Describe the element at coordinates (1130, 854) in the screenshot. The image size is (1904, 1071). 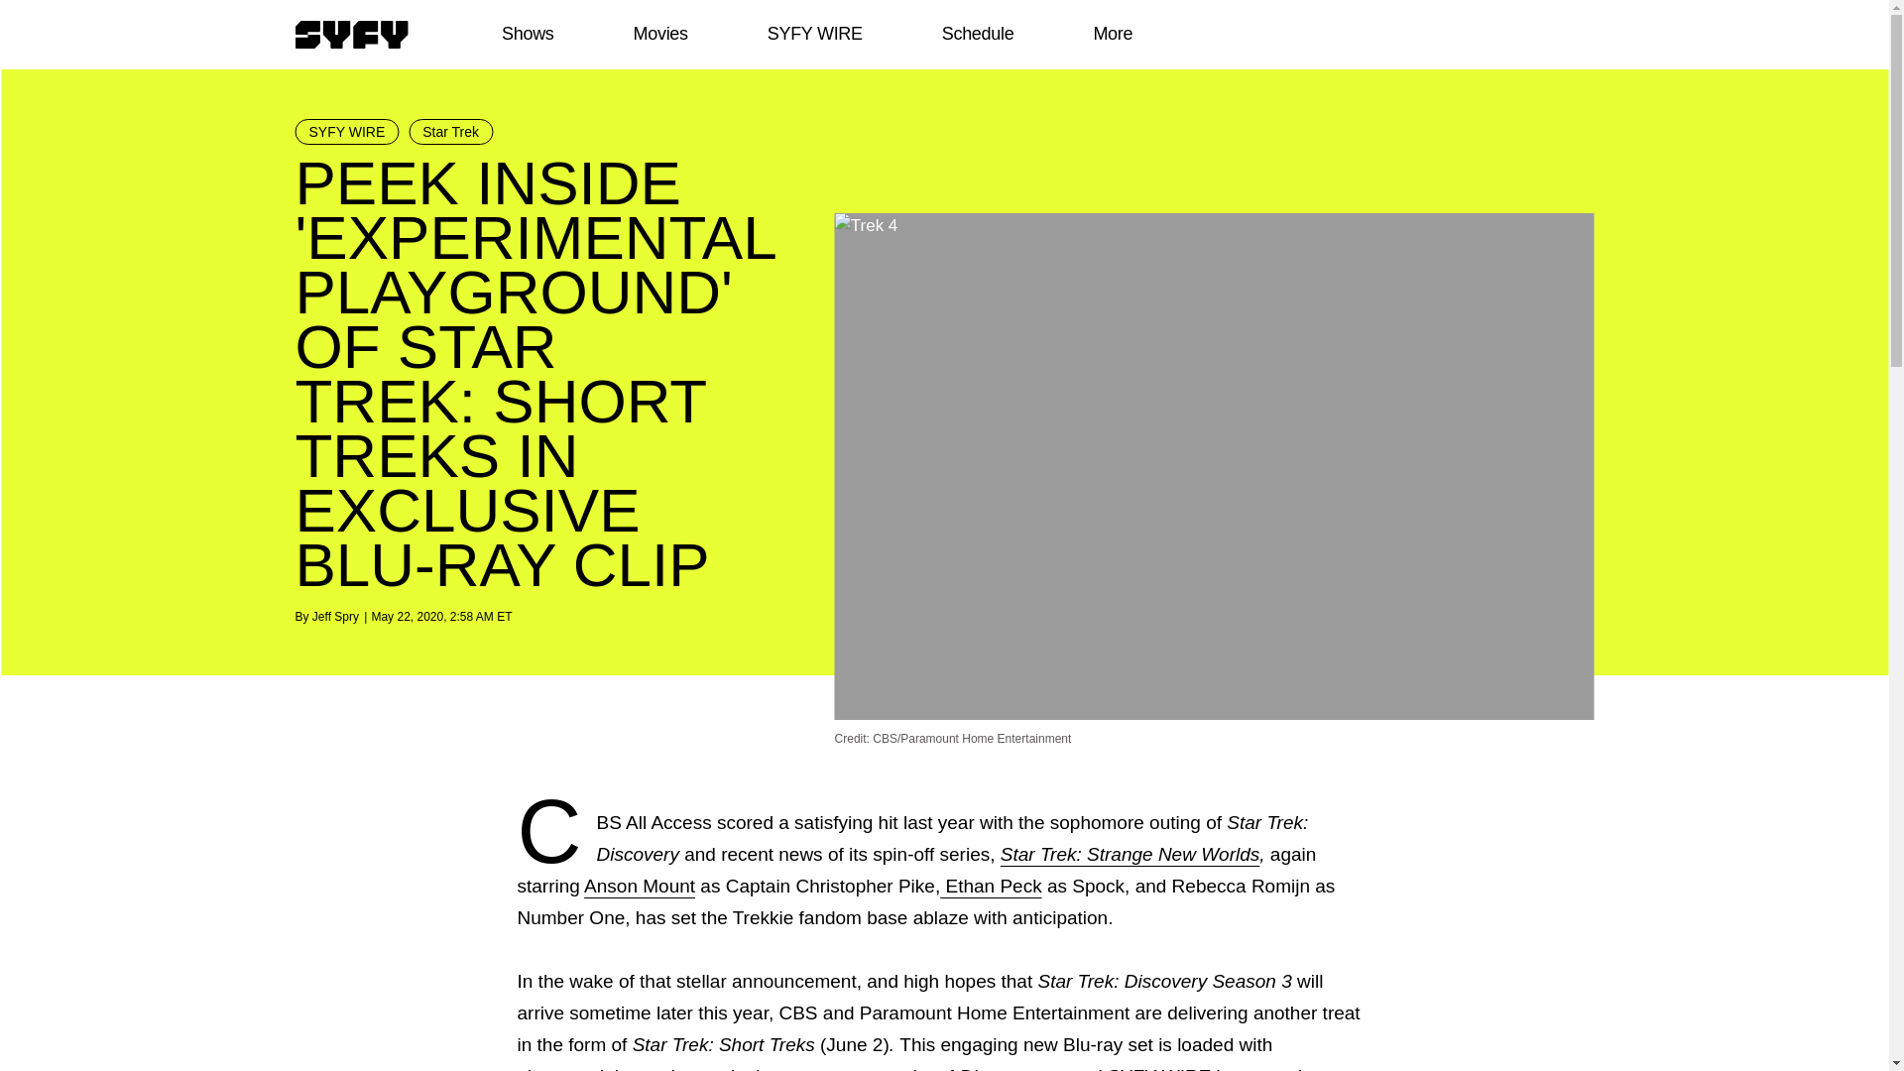
I see `Star Trek: Strange New Worlds` at that location.